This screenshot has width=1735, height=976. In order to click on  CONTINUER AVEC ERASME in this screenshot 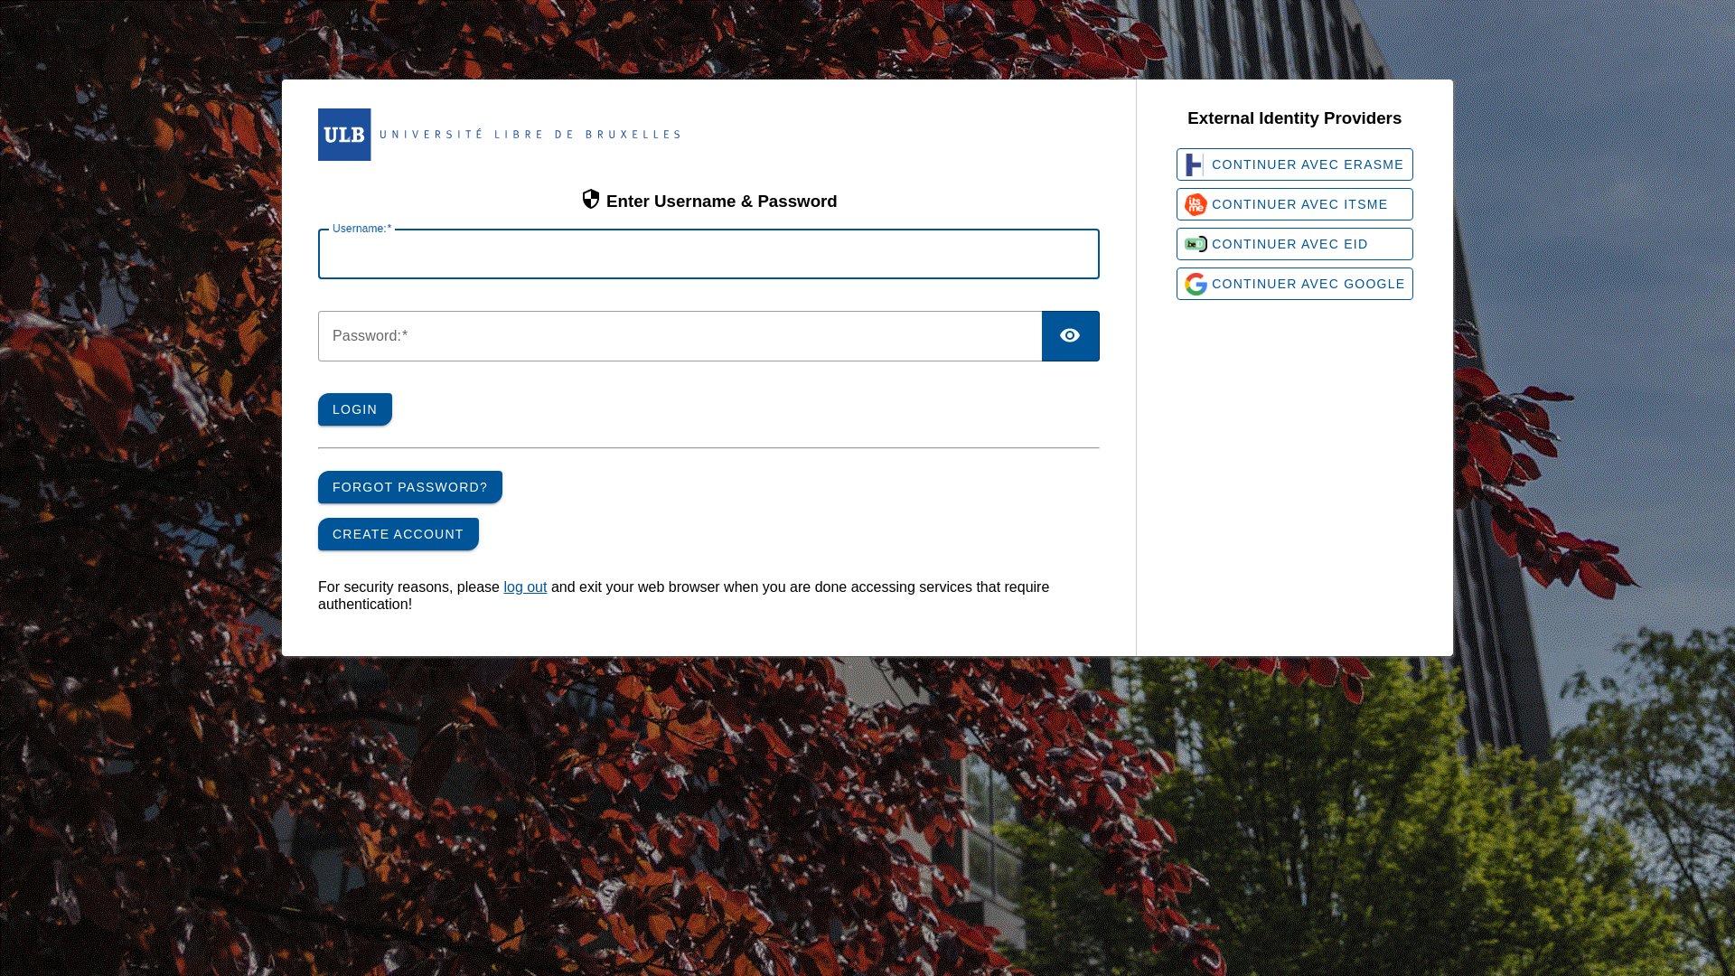, I will do `click(1295, 164)`.